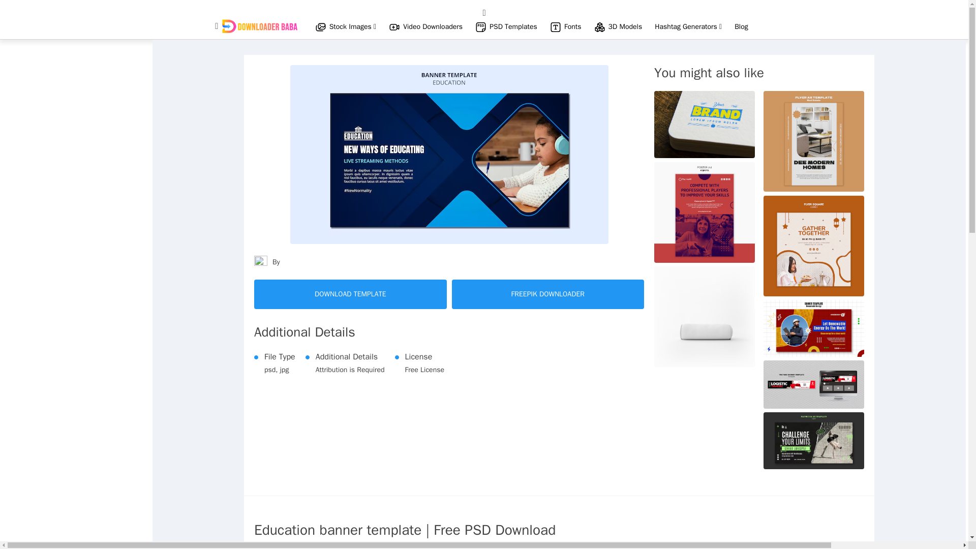  I want to click on 3D Models, so click(625, 26).